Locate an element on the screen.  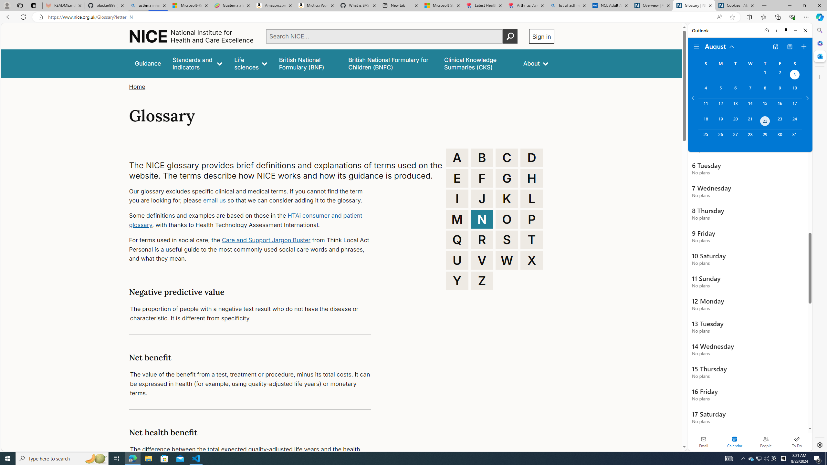
View Switcher. Current view is Agenda view is located at coordinates (790, 47).